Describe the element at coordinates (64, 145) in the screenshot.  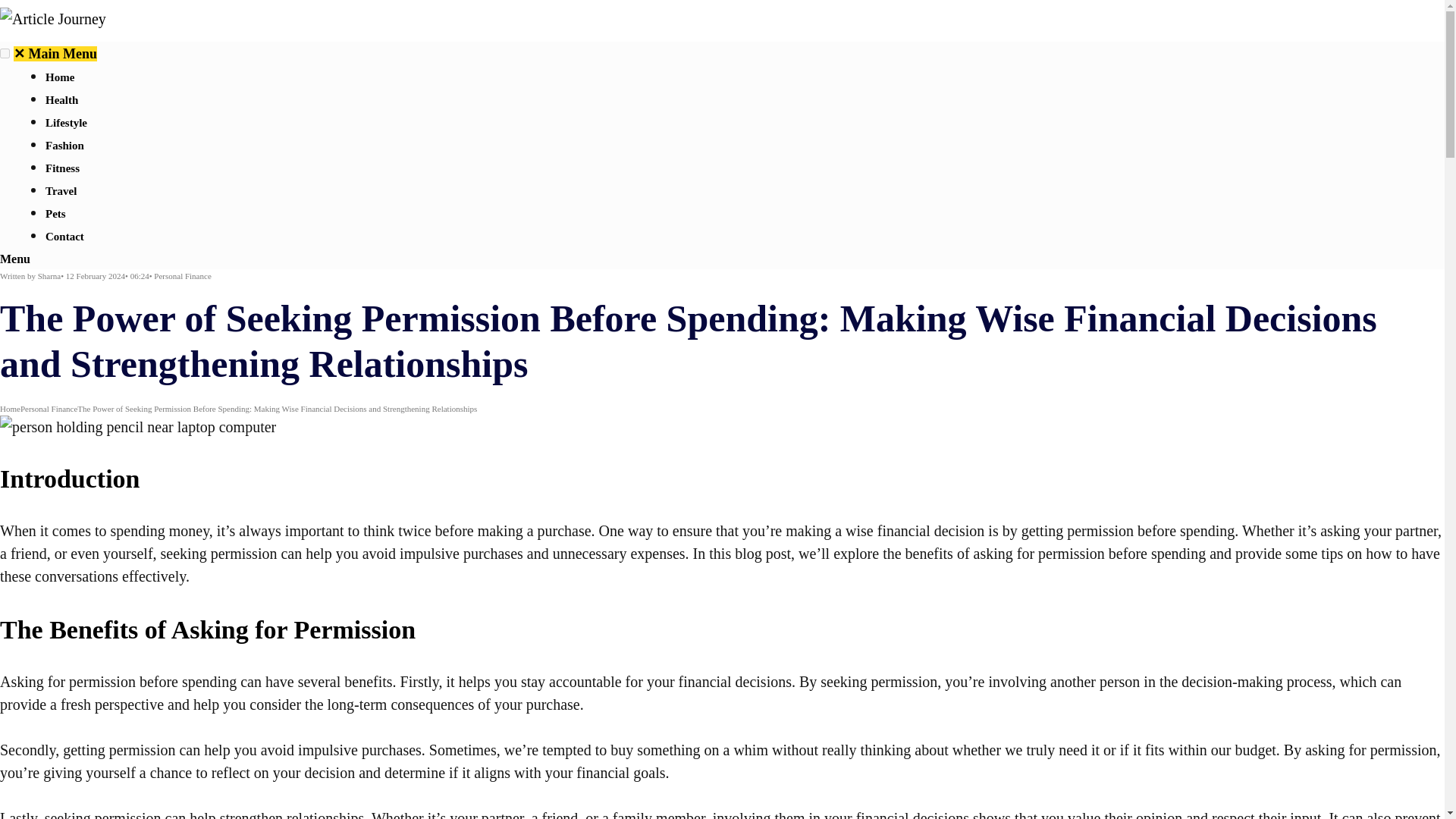
I see `Fashion` at that location.